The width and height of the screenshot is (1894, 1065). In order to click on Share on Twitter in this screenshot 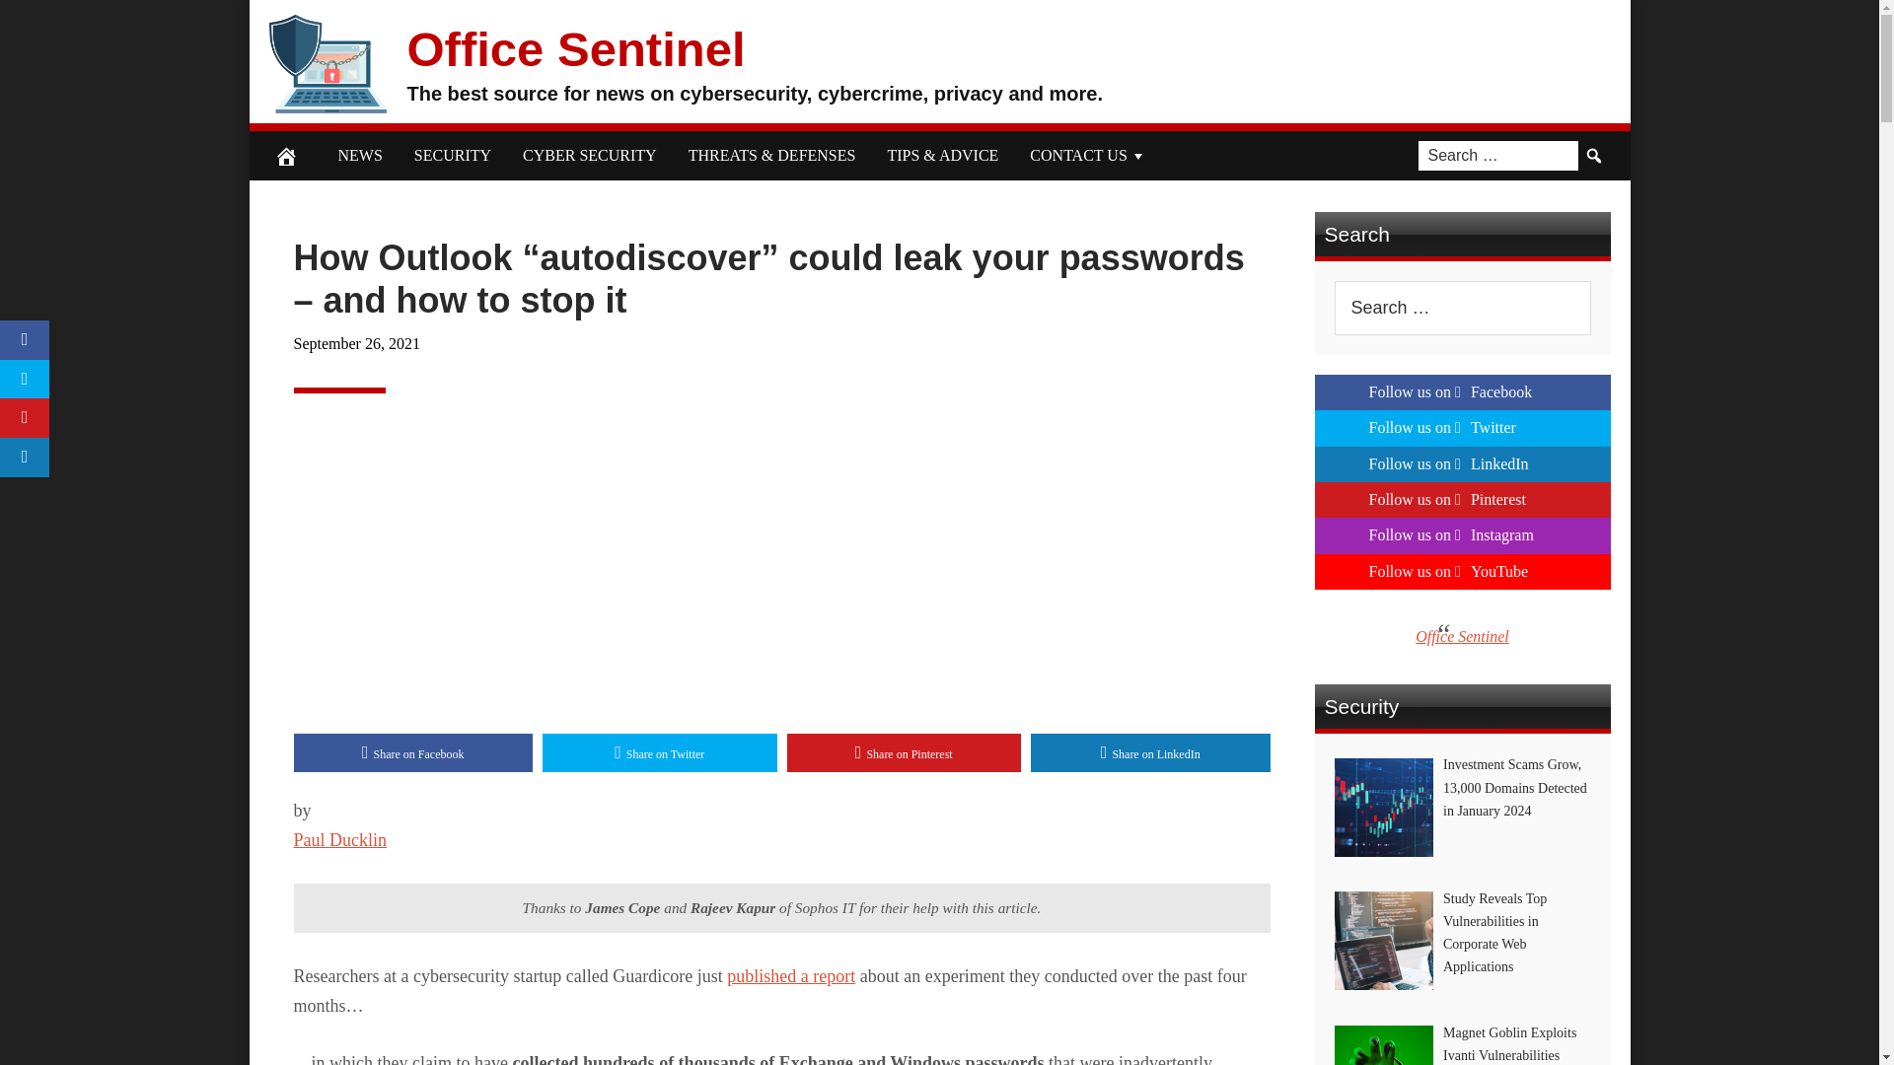, I will do `click(659, 753)`.